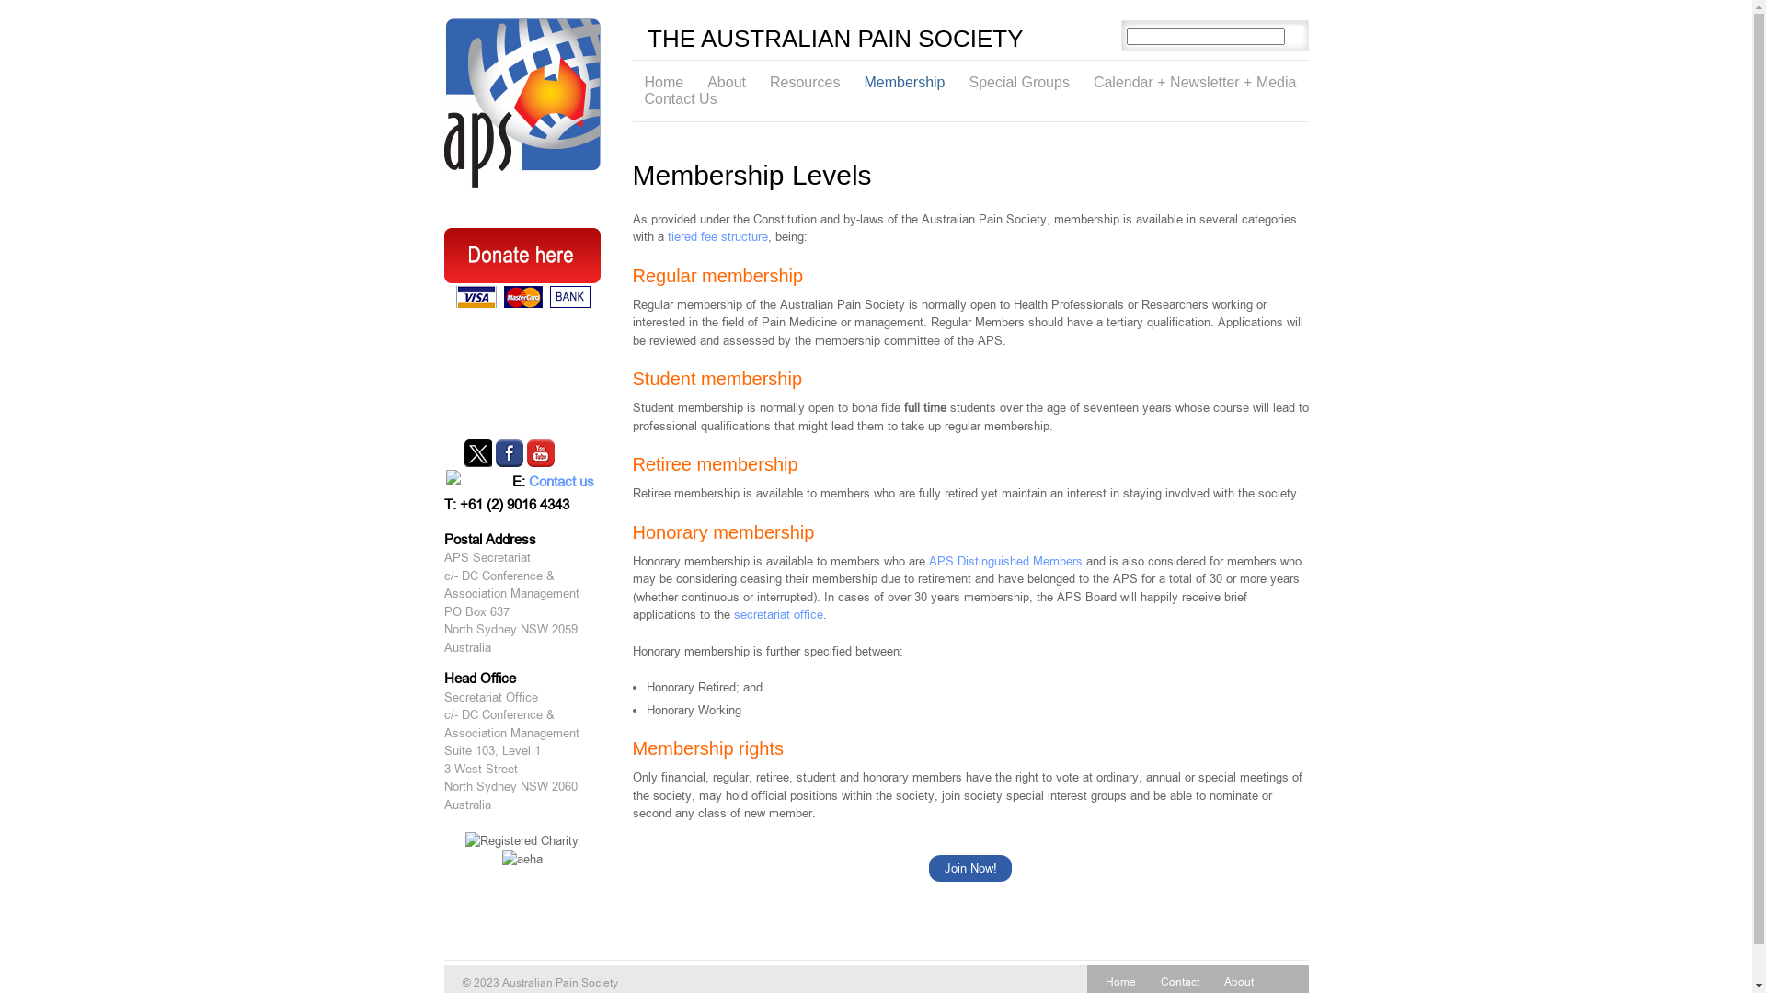 This screenshot has width=1766, height=993. What do you see at coordinates (904, 83) in the screenshot?
I see `Membership` at bounding box center [904, 83].